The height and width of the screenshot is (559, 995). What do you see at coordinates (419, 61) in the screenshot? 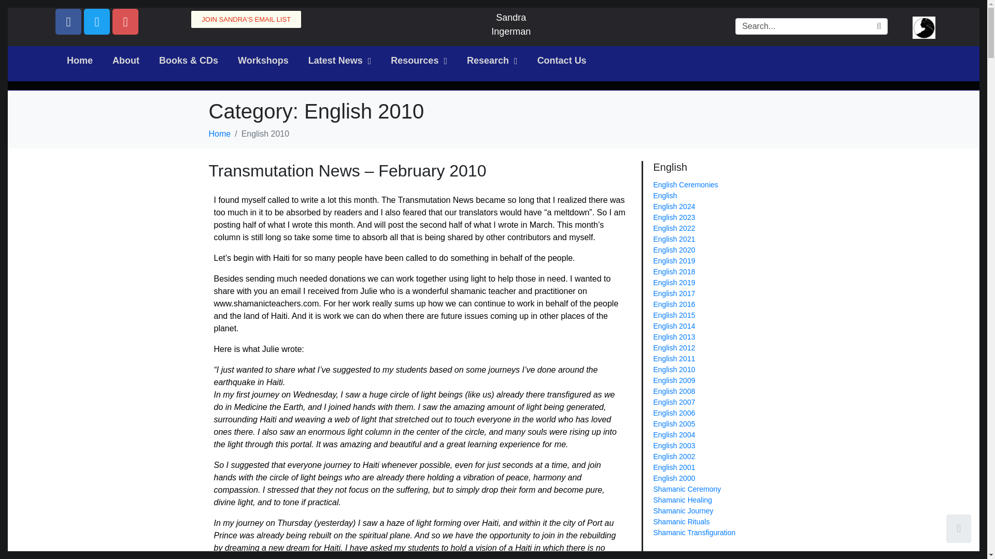
I see `Resources` at bounding box center [419, 61].